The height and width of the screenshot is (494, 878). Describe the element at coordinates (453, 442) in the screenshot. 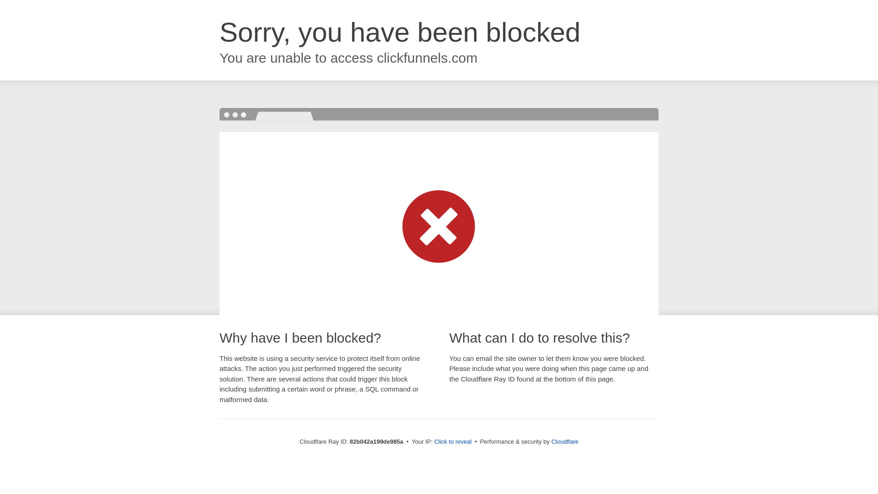

I see `Click to reveal` at that location.